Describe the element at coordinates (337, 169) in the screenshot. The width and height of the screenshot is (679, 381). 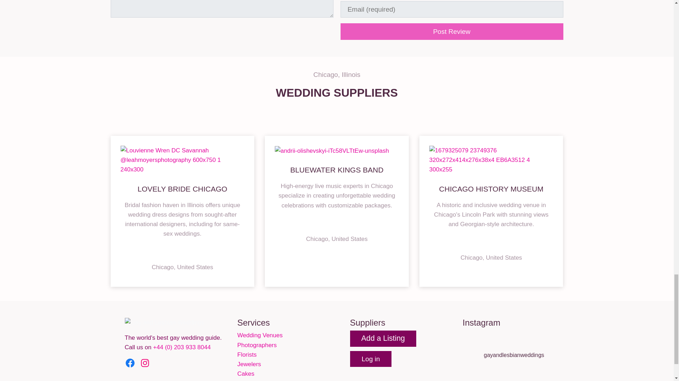
I see `View: Bluewater Kings Band` at that location.